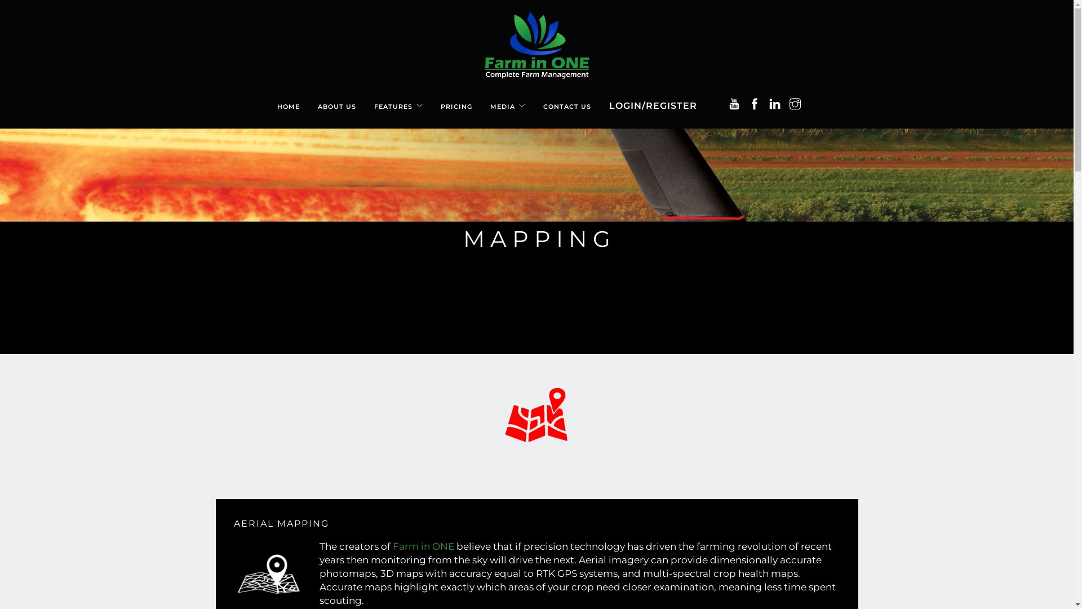 Image resolution: width=1082 pixels, height=609 pixels. What do you see at coordinates (393, 100) in the screenshot?
I see `FEATURES` at bounding box center [393, 100].